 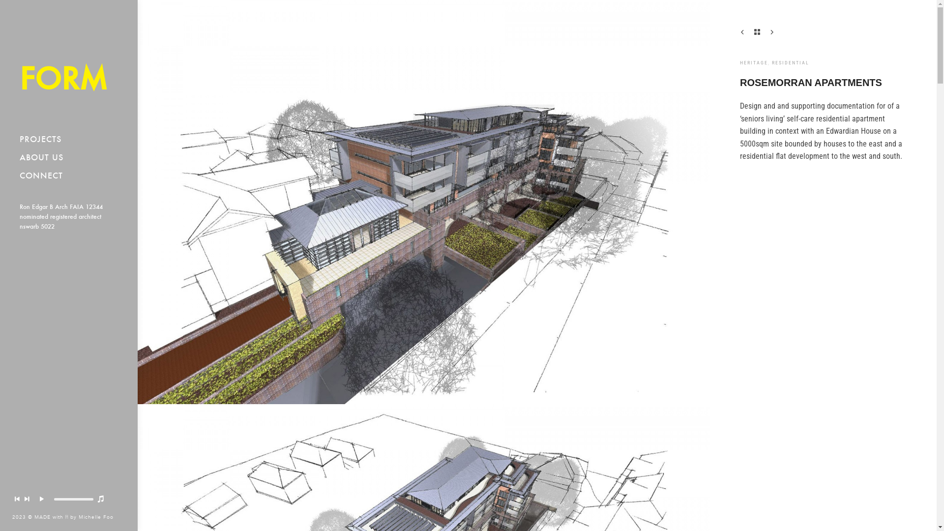 I want to click on HERITAGE, so click(x=754, y=63).